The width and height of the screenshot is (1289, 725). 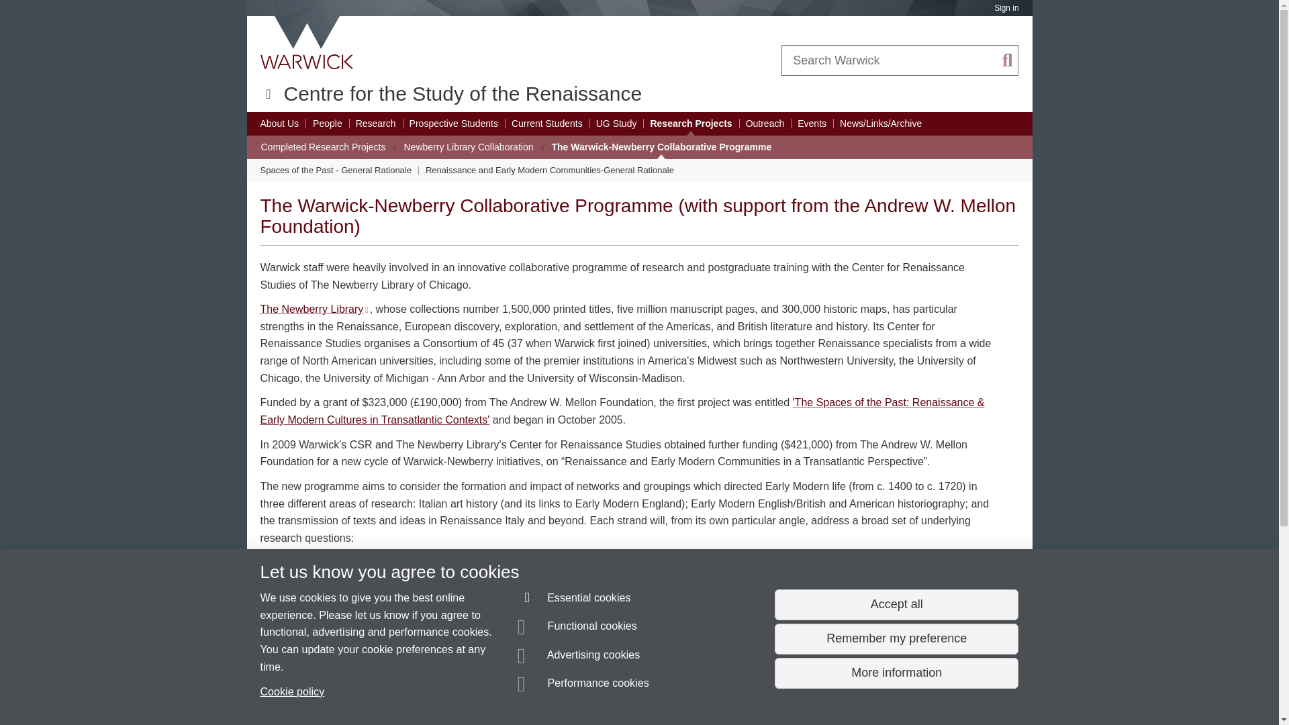 What do you see at coordinates (812, 124) in the screenshot?
I see `Events` at bounding box center [812, 124].